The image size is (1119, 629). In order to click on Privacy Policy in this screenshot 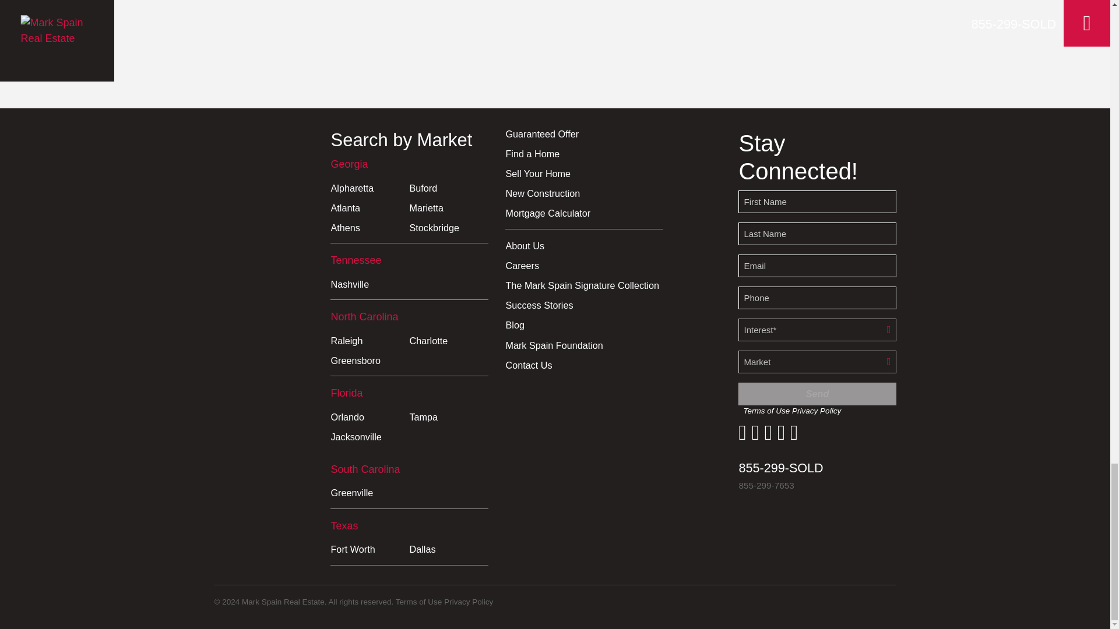, I will do `click(817, 410)`.